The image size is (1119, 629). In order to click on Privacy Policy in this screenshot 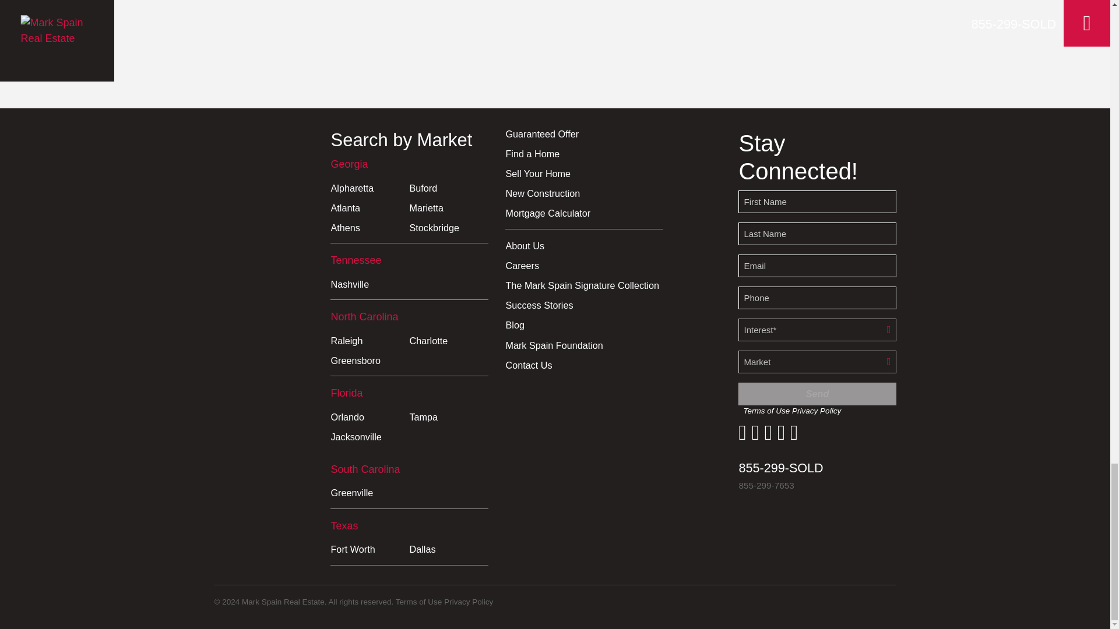, I will do `click(817, 410)`.